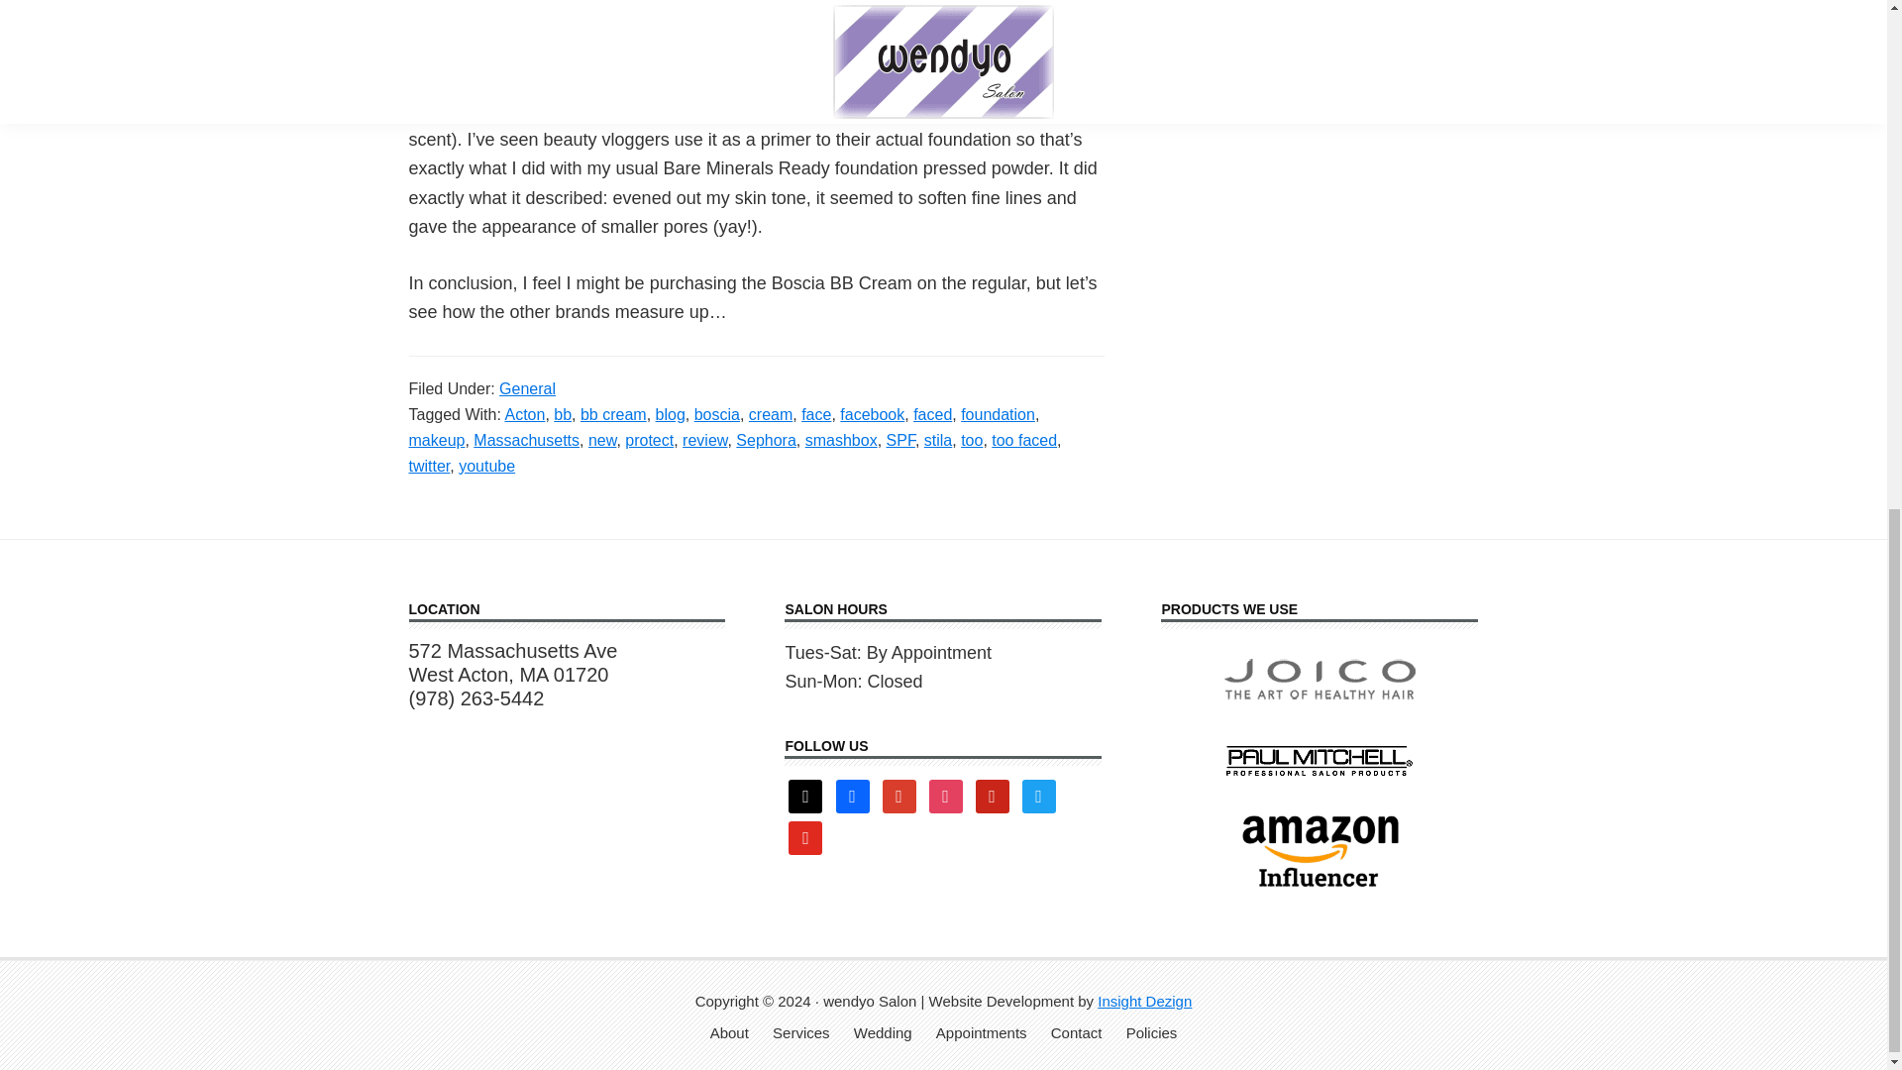  What do you see at coordinates (840, 440) in the screenshot?
I see `smashbox` at bounding box center [840, 440].